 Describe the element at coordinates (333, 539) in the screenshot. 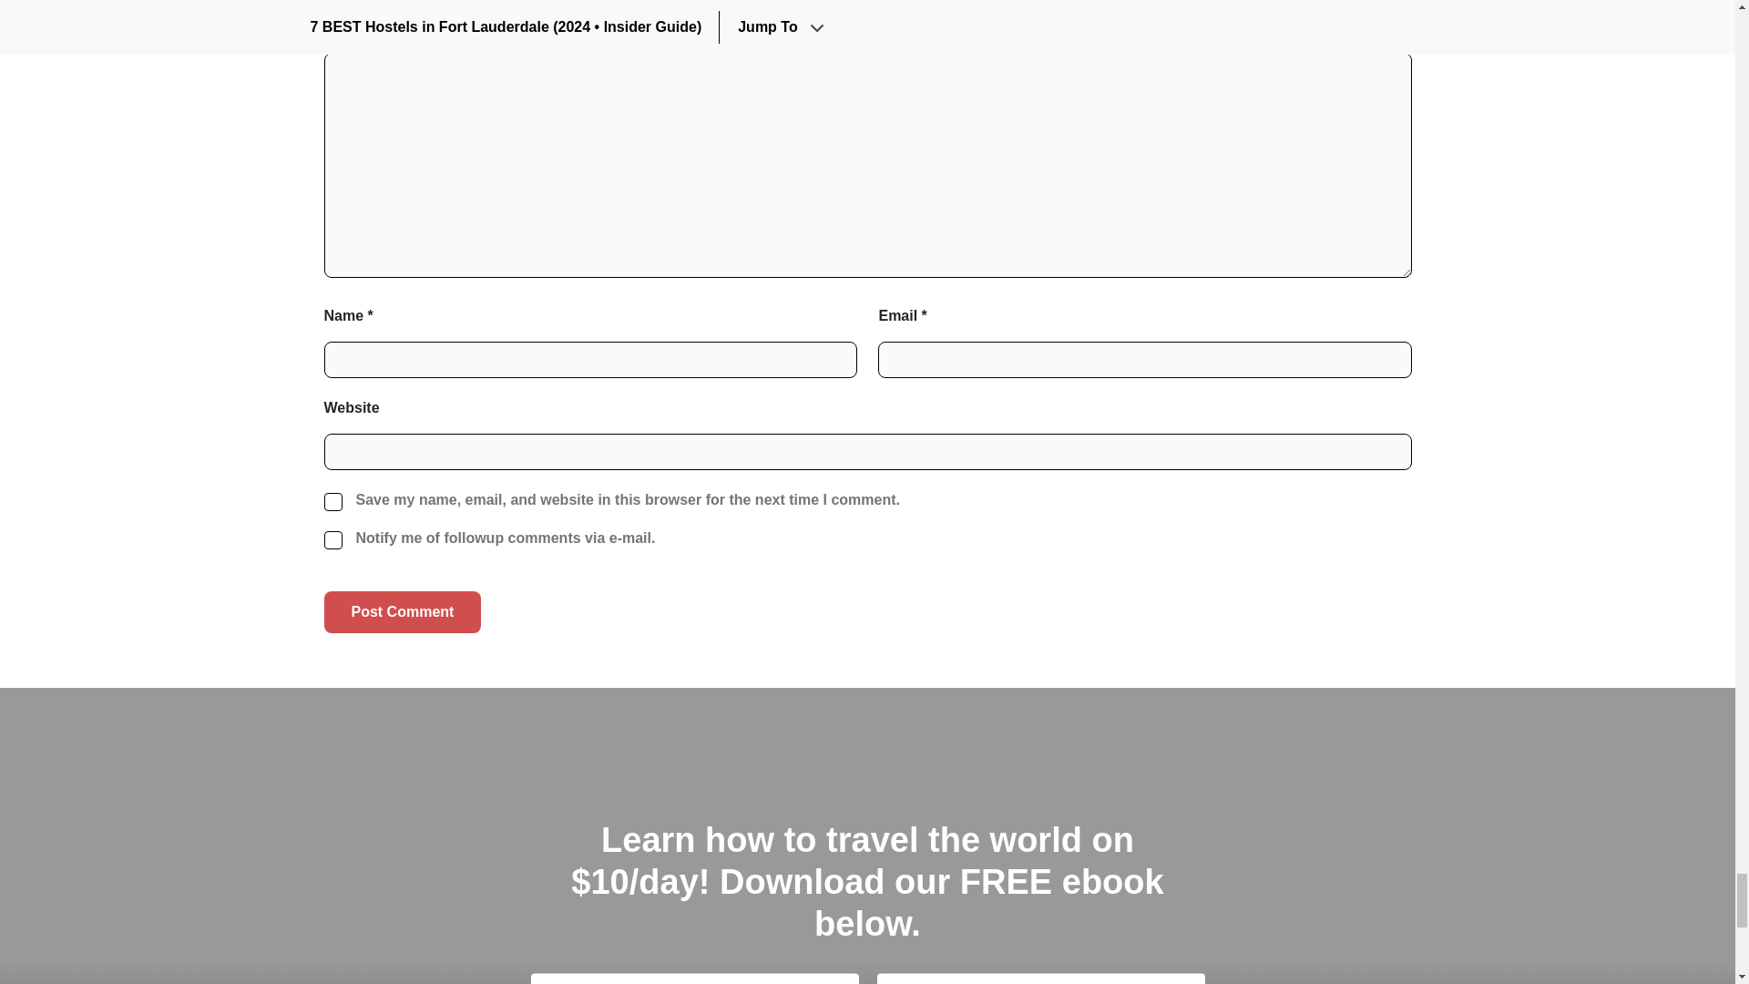

I see `yes` at that location.